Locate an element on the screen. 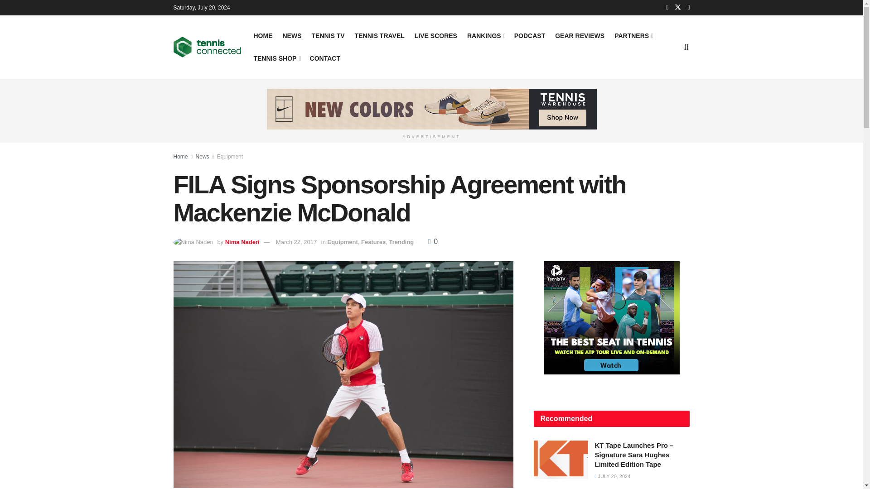 The height and width of the screenshot is (489, 870). GEAR REVIEWS is located at coordinates (580, 35).